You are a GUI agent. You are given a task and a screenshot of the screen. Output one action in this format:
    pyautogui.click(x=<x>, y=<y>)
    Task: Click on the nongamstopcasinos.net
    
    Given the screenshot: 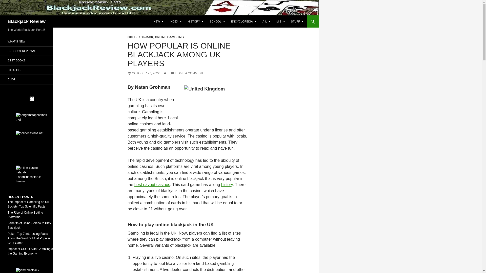 What is the action you would take?
    pyautogui.click(x=31, y=121)
    